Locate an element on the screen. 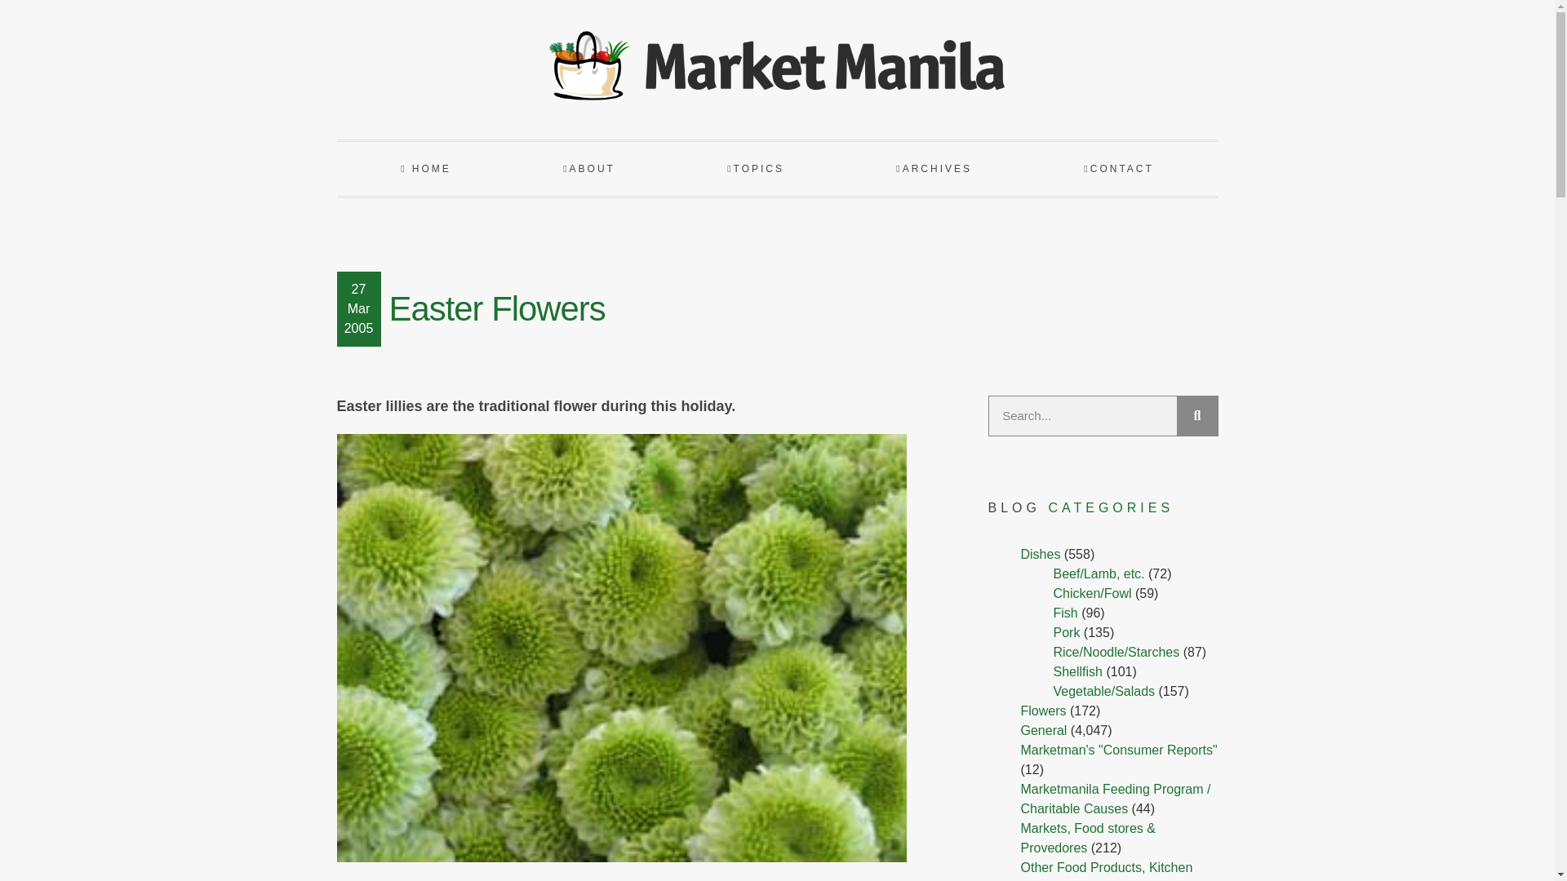 The width and height of the screenshot is (1567, 881). General is located at coordinates (1043, 729).